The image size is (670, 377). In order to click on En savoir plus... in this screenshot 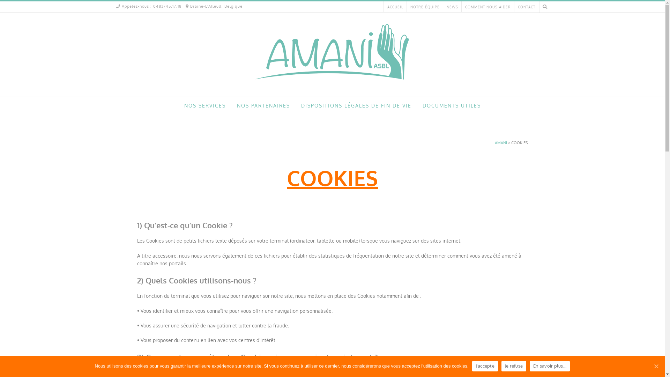, I will do `click(550, 366)`.